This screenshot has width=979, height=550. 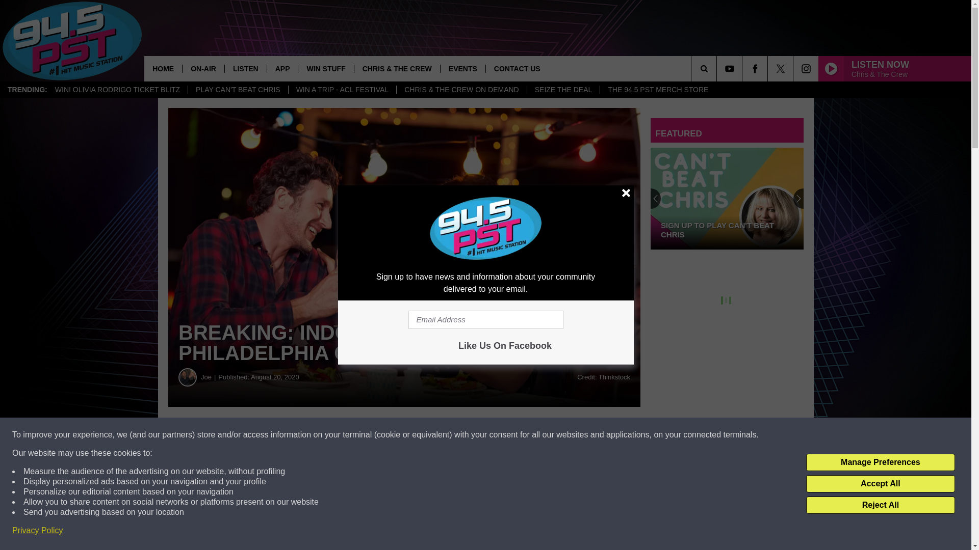 What do you see at coordinates (342, 90) in the screenshot?
I see `WIN A TRIP - ACL FESTIVAL` at bounding box center [342, 90].